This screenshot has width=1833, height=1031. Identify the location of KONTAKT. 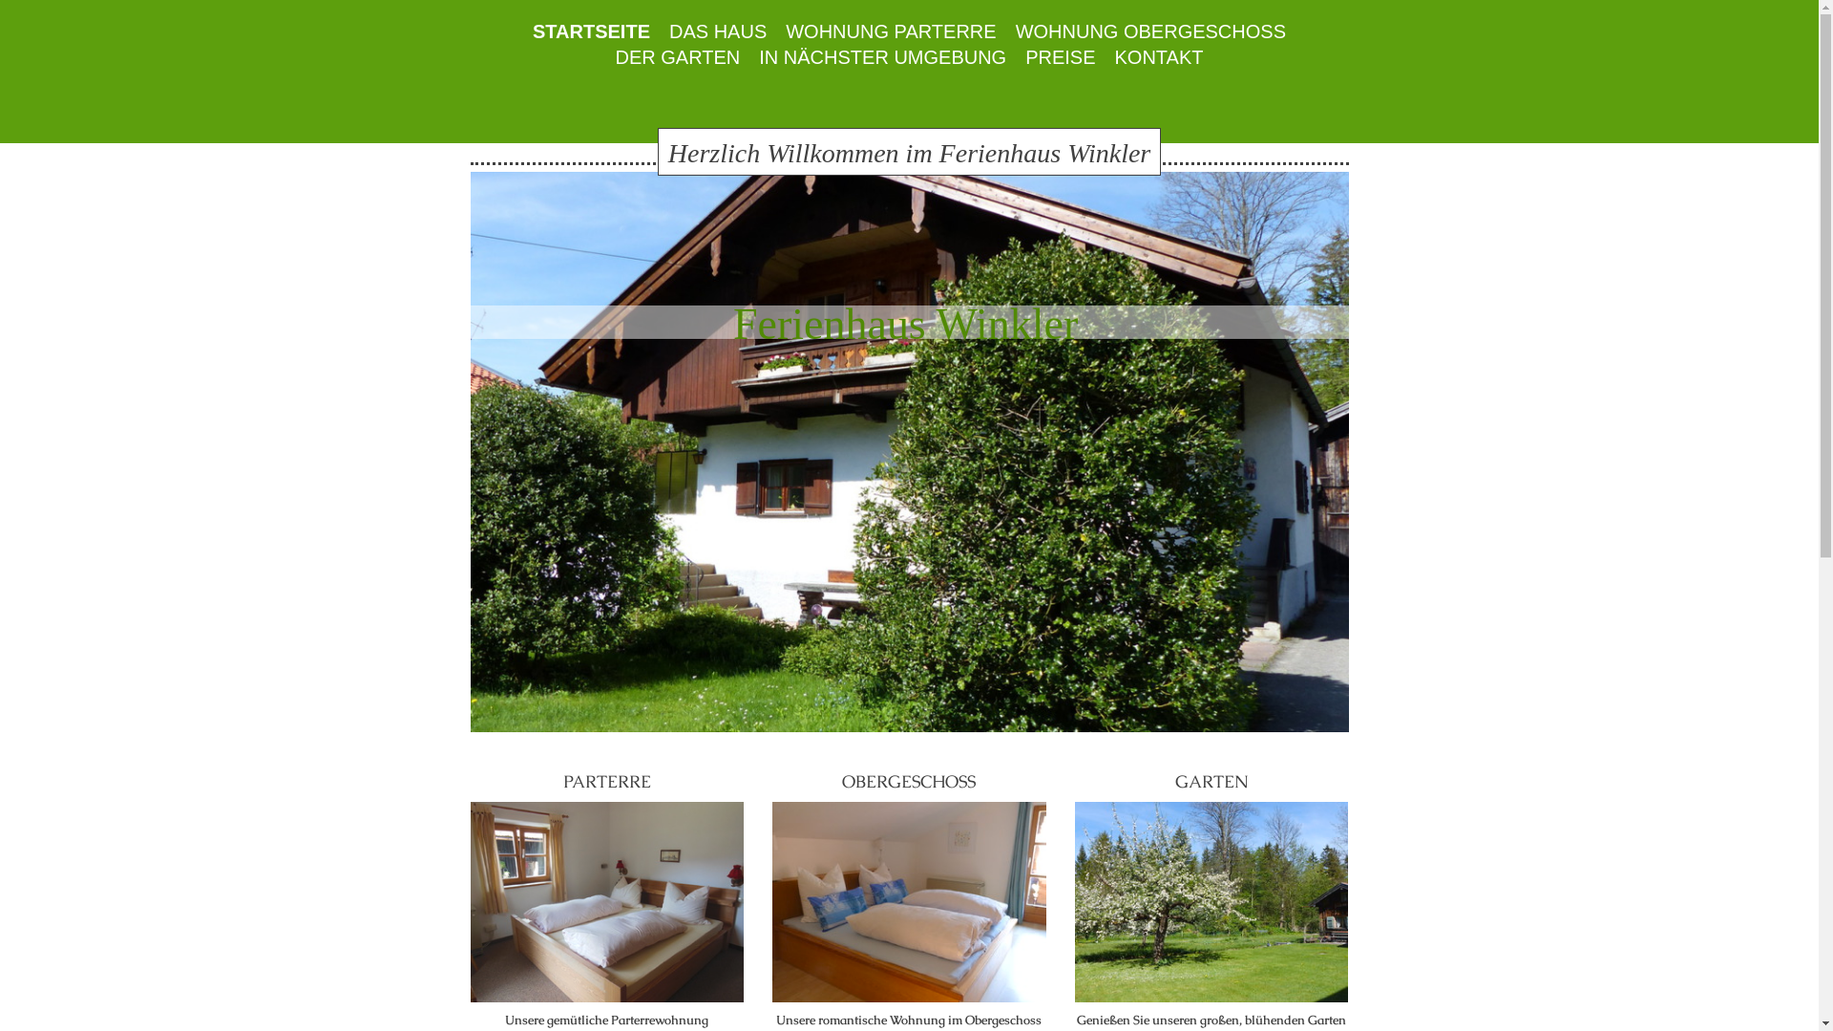
(1159, 57).